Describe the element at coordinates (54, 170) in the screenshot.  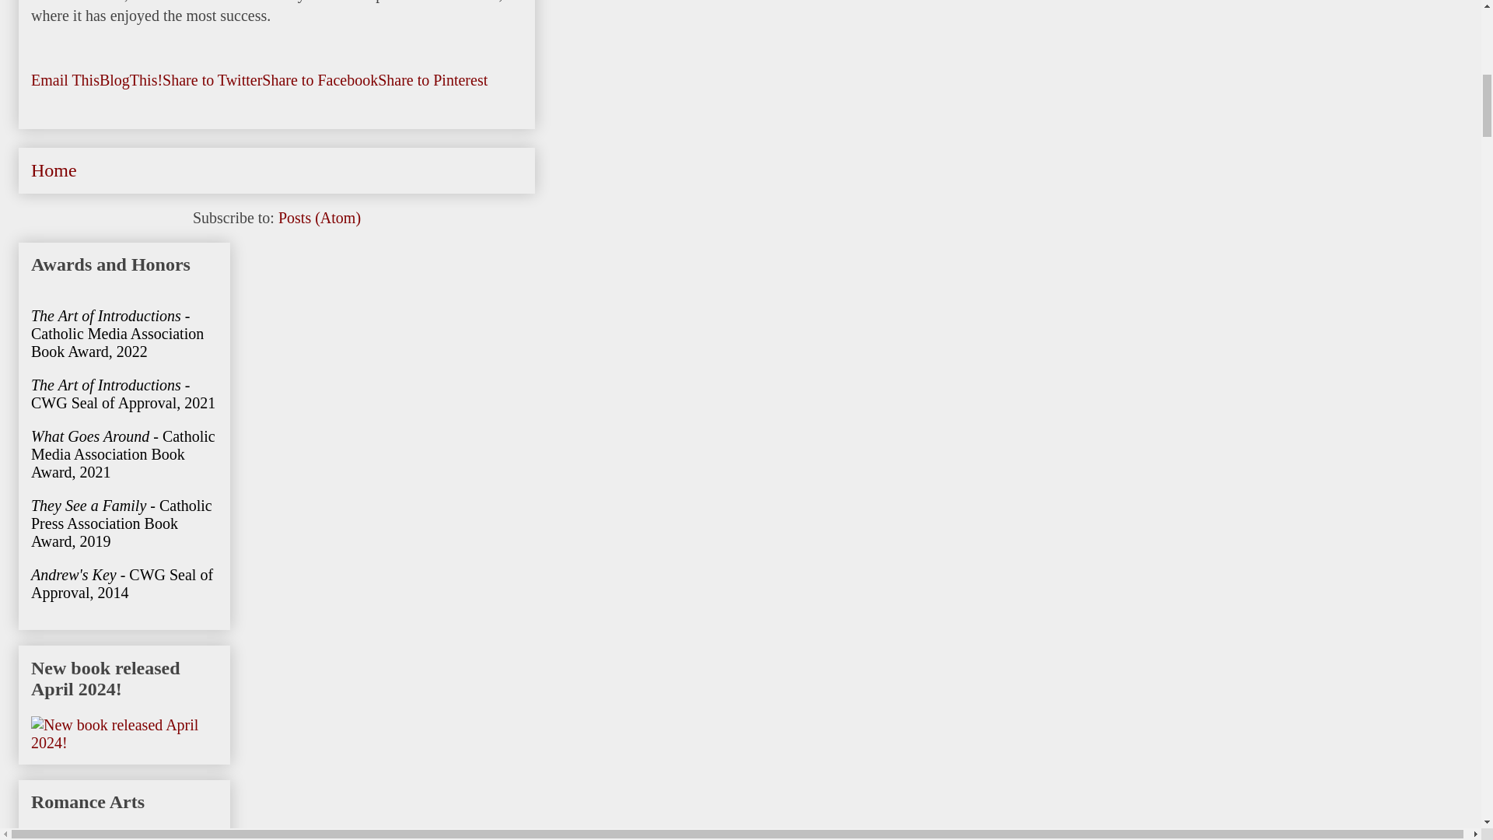
I see `Home` at that location.